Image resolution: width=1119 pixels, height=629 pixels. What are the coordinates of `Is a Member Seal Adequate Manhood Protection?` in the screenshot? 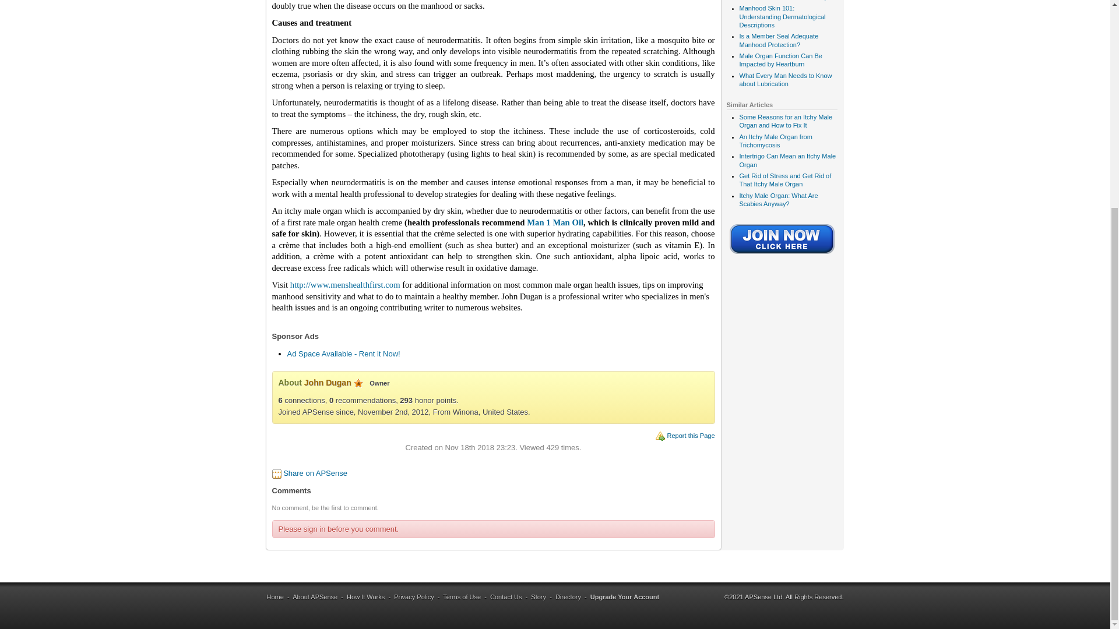 It's located at (778, 40).